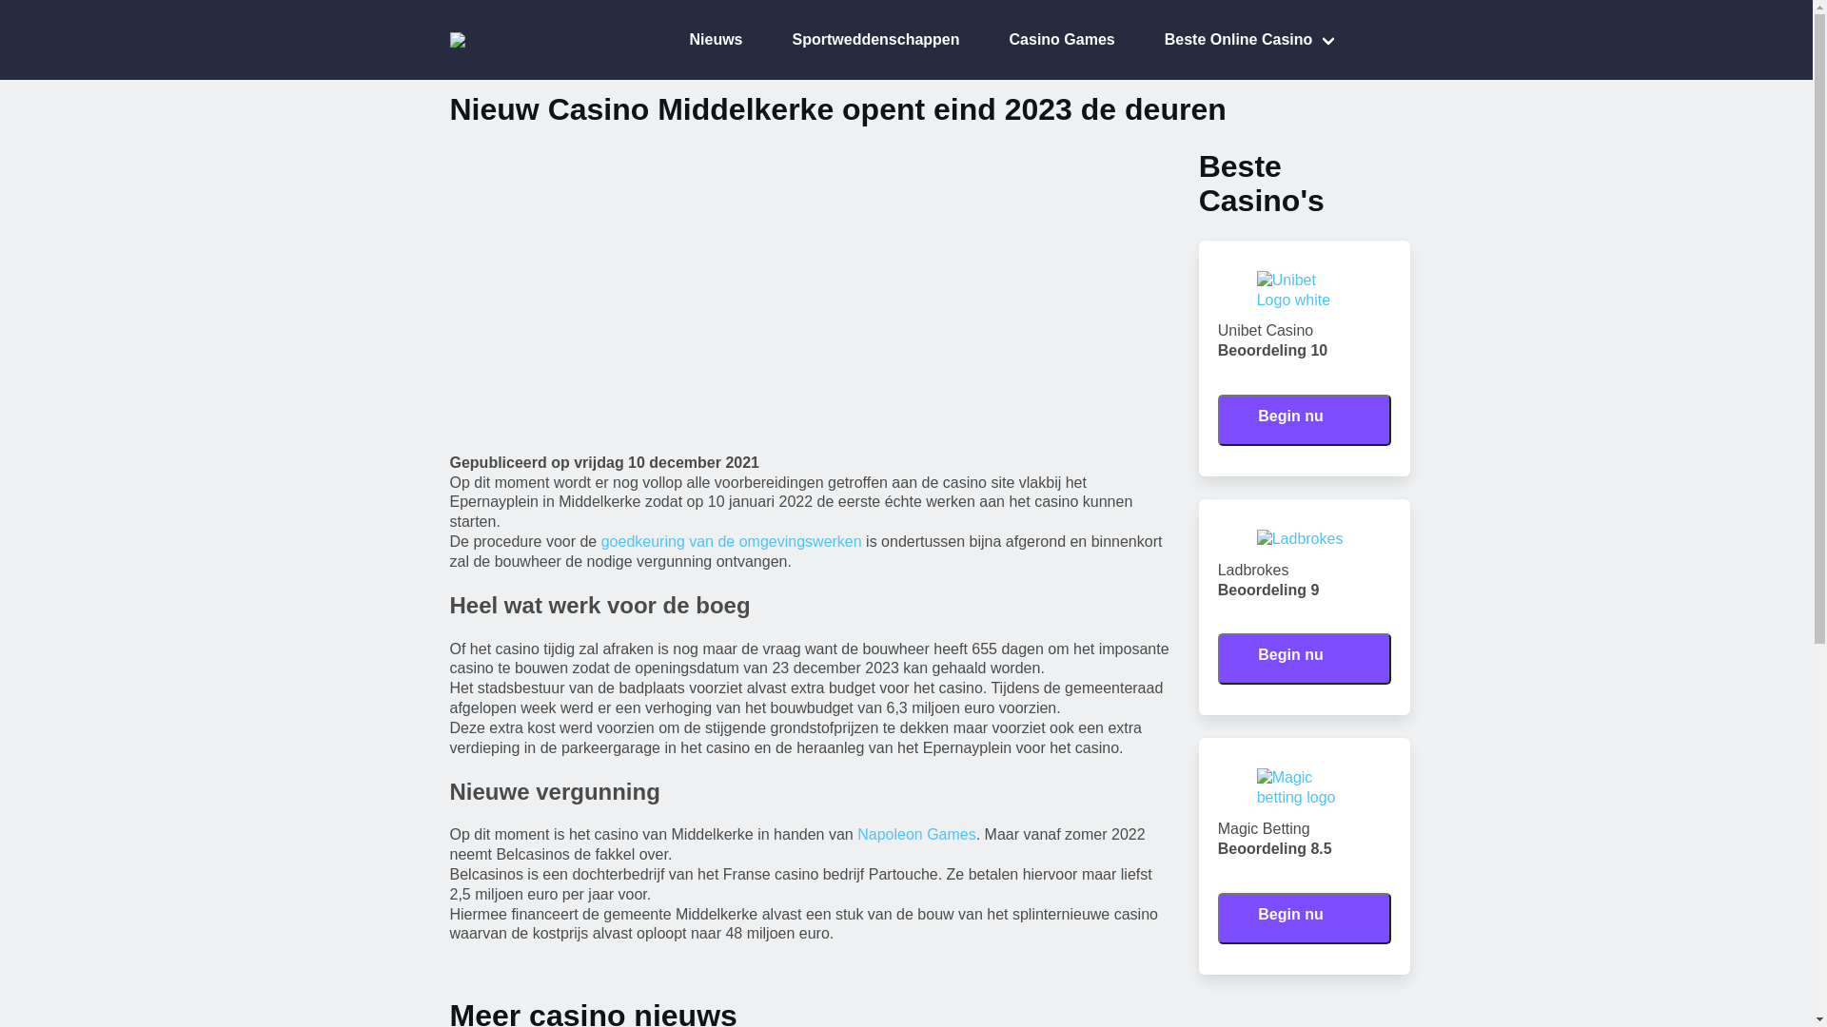 The image size is (1827, 1027). Describe the element at coordinates (1305, 417) in the screenshot. I see `Begin nu` at that location.